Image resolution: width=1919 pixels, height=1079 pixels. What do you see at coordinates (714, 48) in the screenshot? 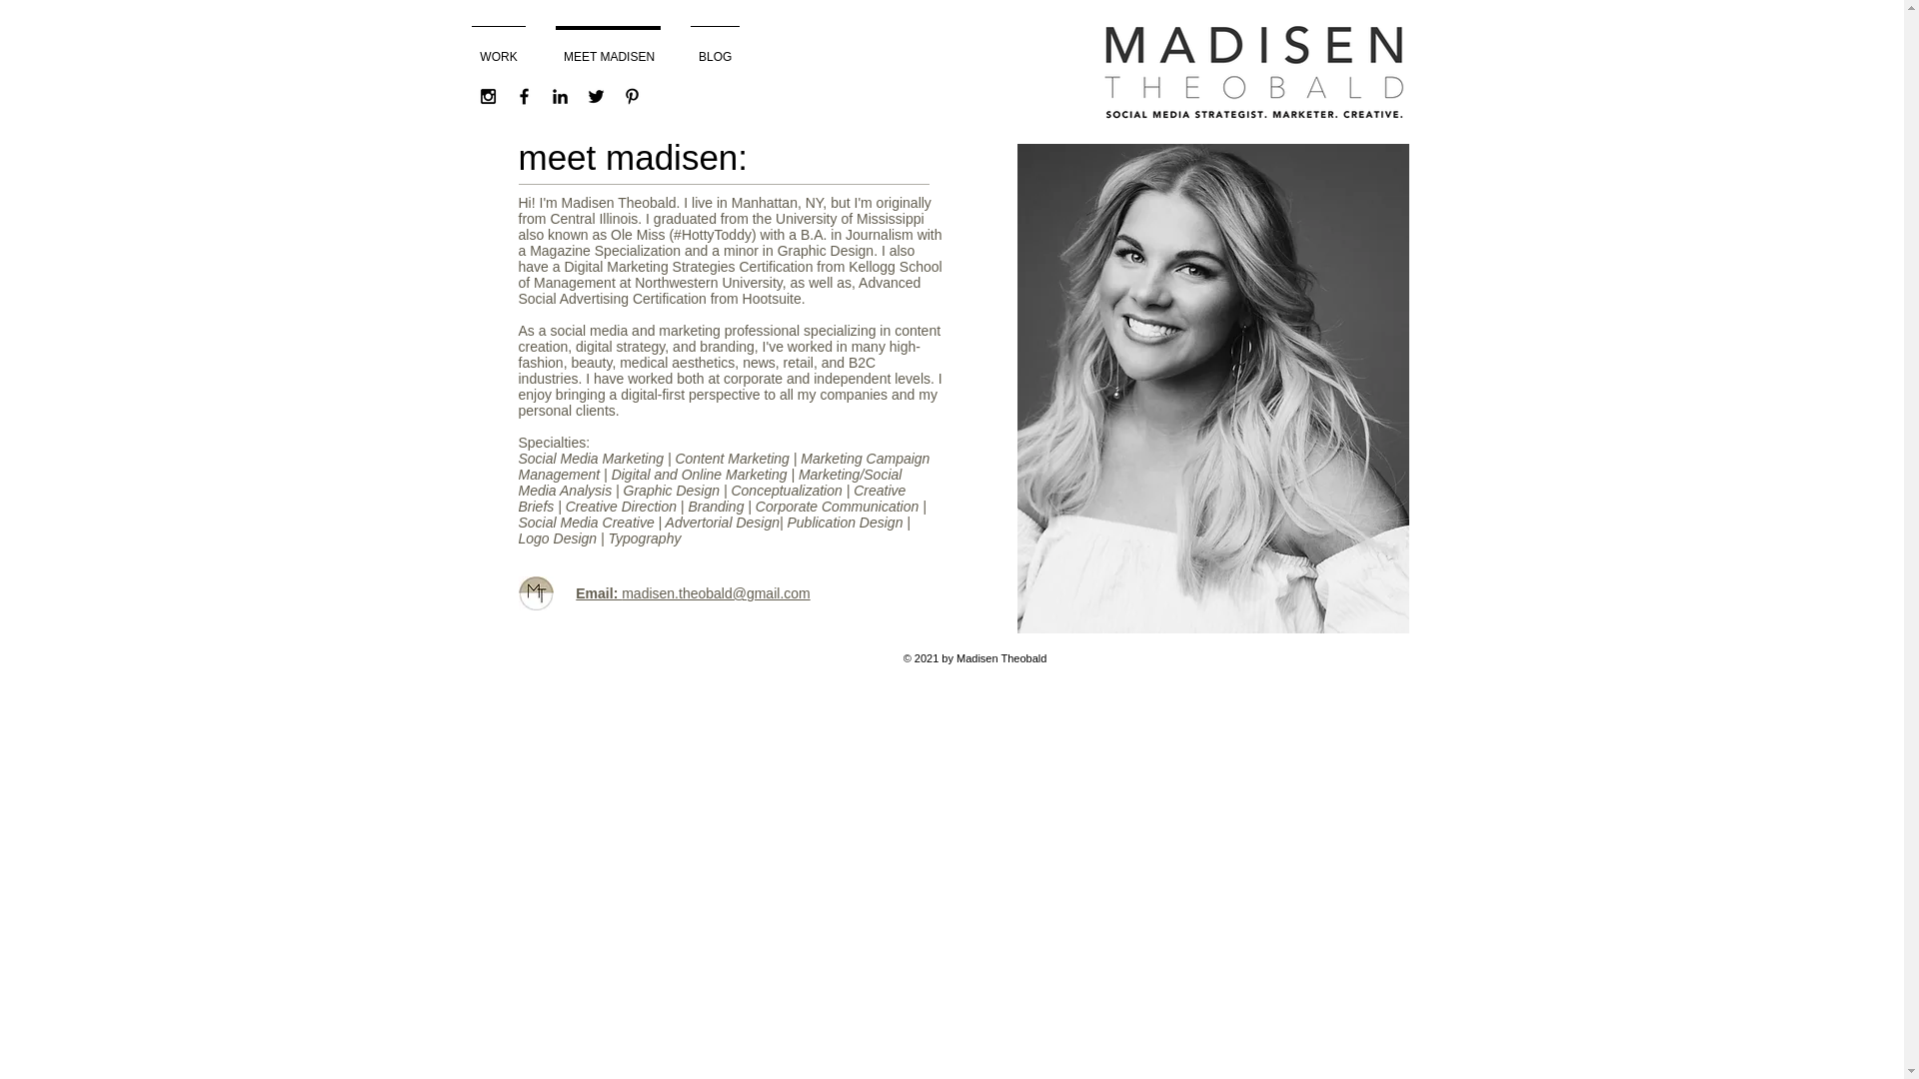
I see `BLOG` at bounding box center [714, 48].